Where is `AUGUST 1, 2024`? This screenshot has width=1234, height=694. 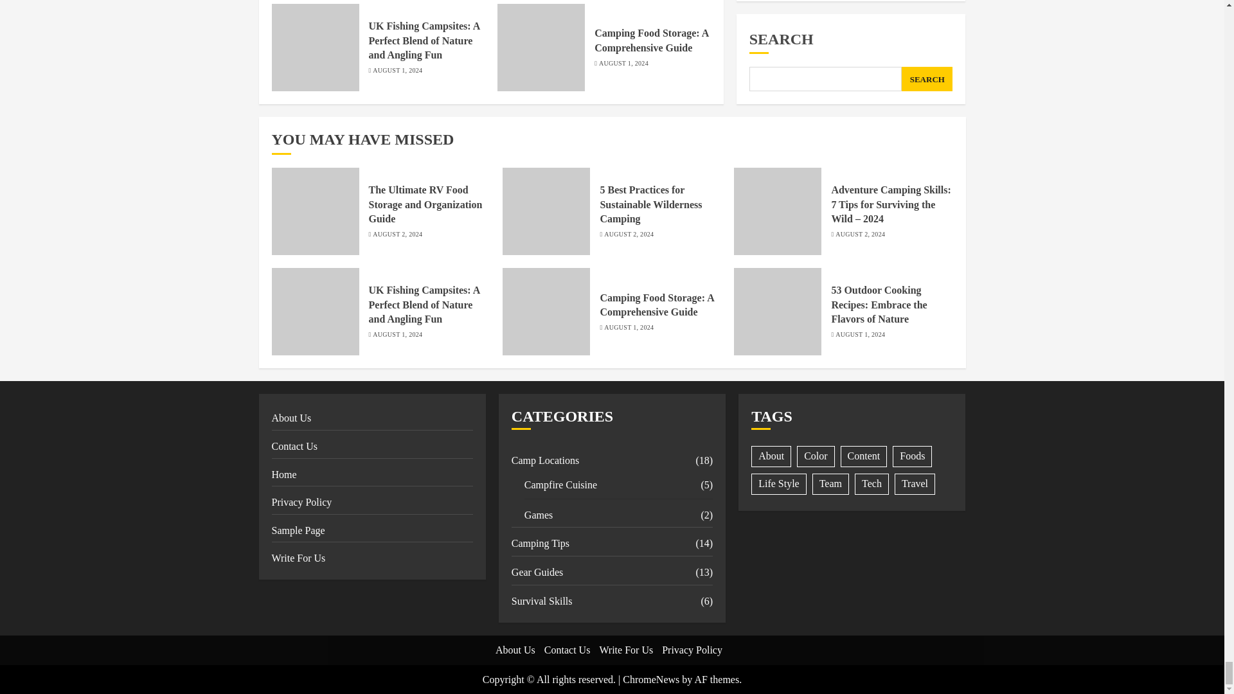
AUGUST 1, 2024 is located at coordinates (623, 63).